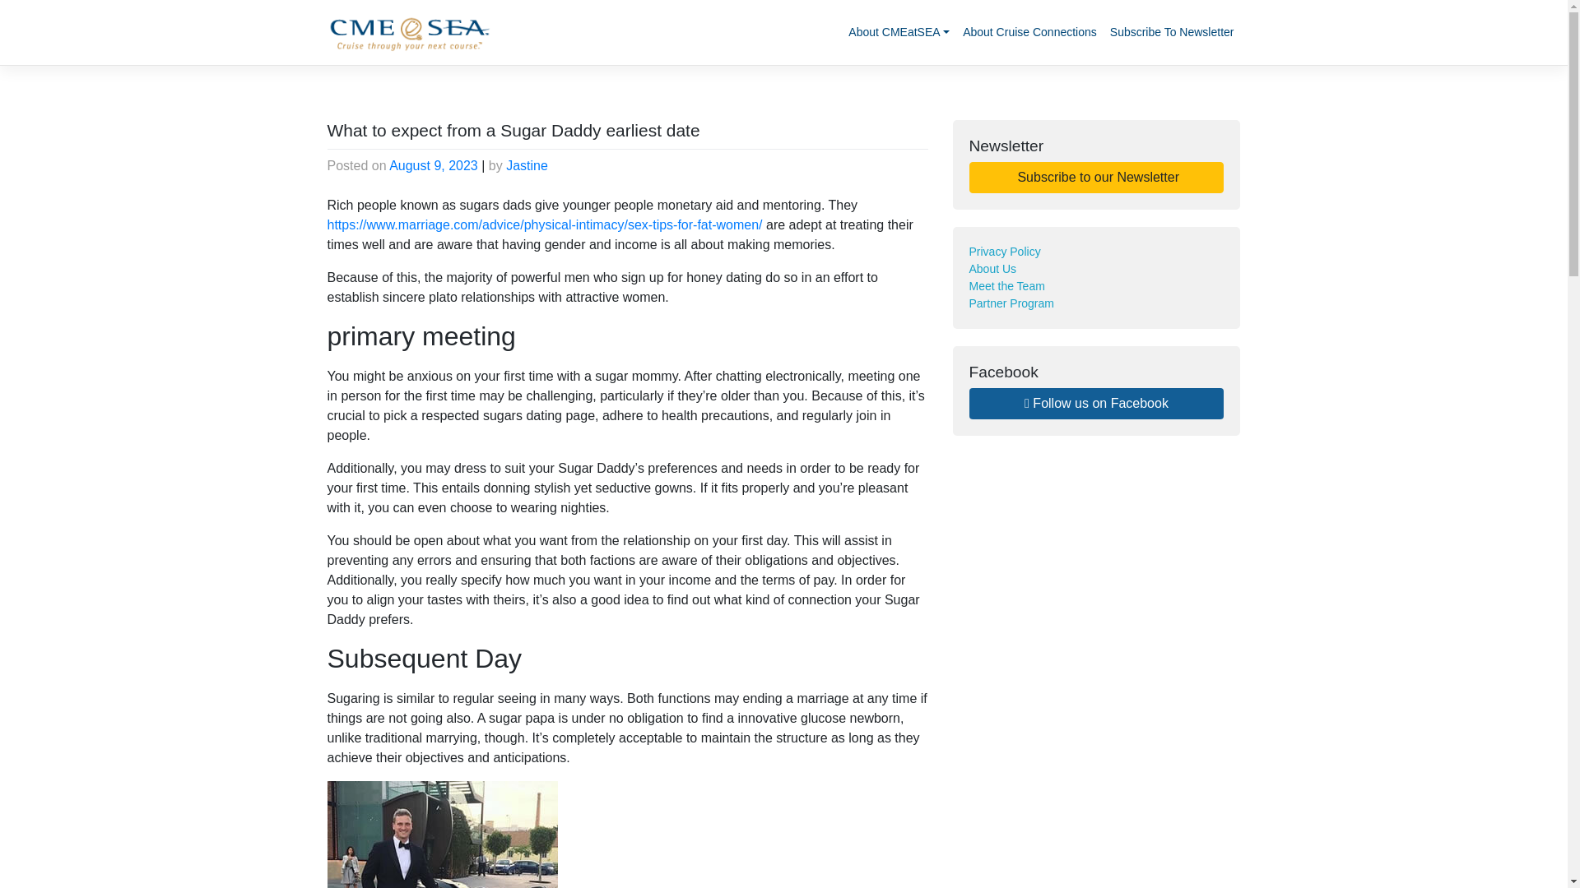  Describe the element at coordinates (899, 32) in the screenshot. I see `About CMEatSEA` at that location.